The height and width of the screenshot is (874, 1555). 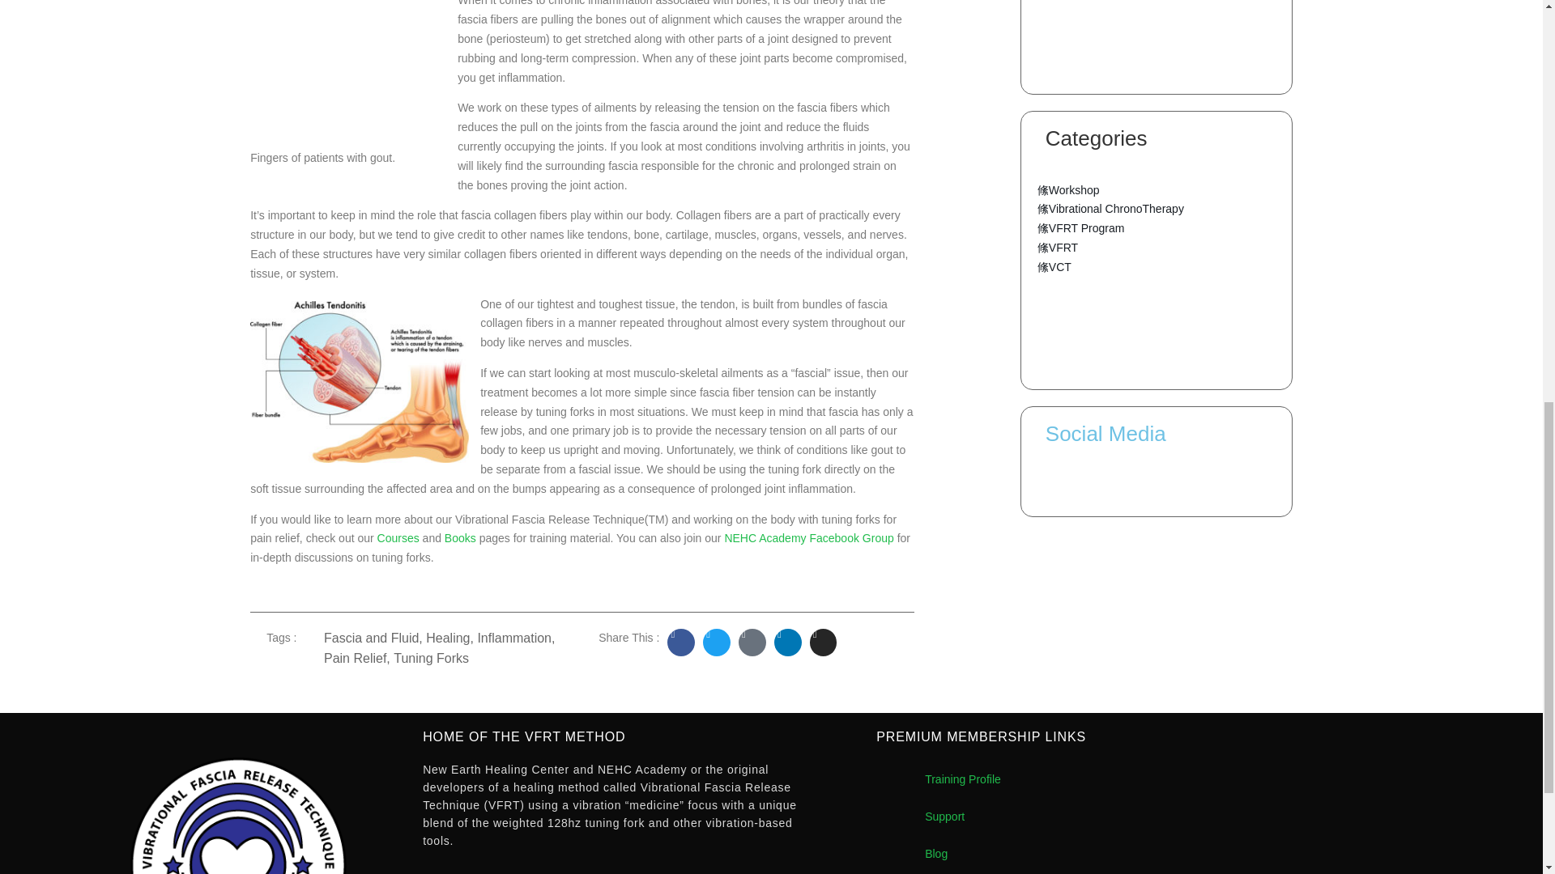 What do you see at coordinates (398, 537) in the screenshot?
I see `Courses` at bounding box center [398, 537].